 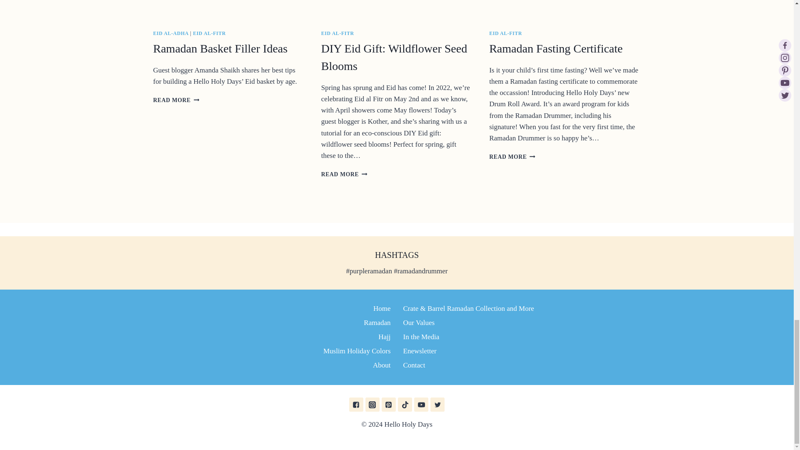 What do you see at coordinates (209, 33) in the screenshot?
I see `EID AL-FITR` at bounding box center [209, 33].